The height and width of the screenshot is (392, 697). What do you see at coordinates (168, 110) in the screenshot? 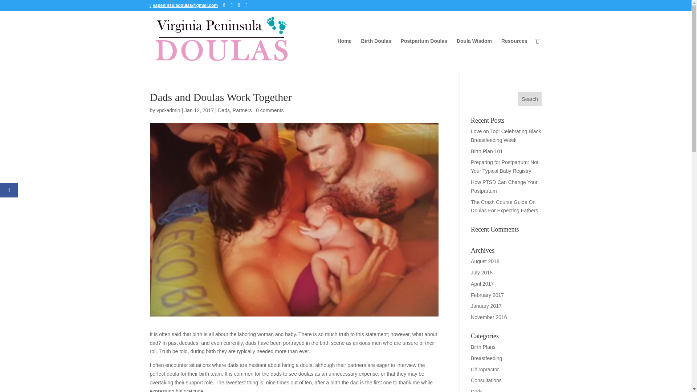
I see `Posts by vpd-admin` at bounding box center [168, 110].